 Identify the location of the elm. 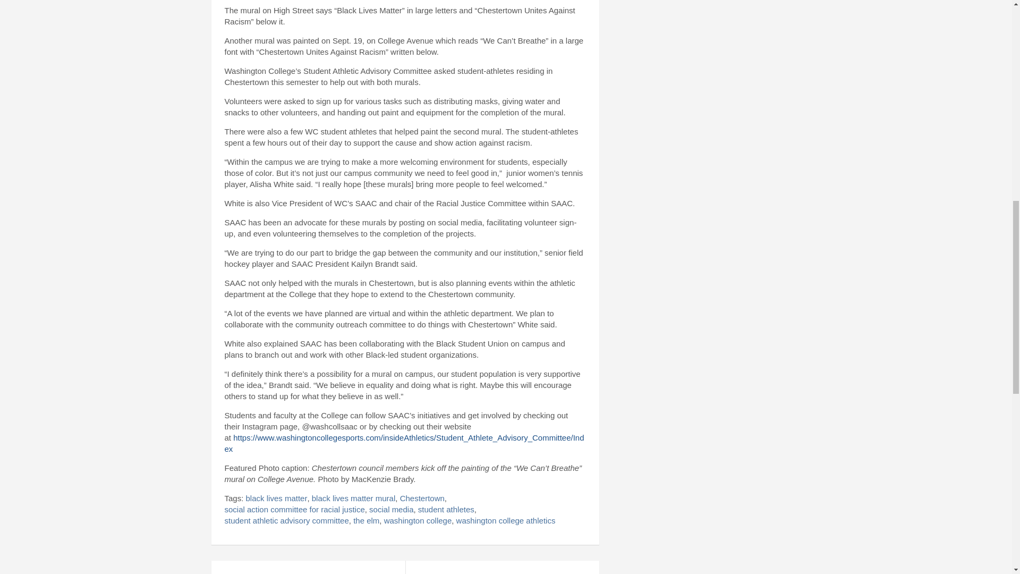
(366, 520).